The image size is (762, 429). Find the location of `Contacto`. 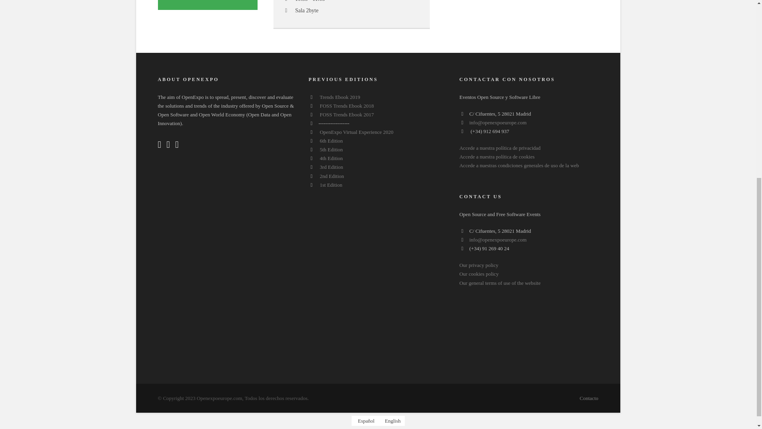

Contacto is located at coordinates (589, 398).